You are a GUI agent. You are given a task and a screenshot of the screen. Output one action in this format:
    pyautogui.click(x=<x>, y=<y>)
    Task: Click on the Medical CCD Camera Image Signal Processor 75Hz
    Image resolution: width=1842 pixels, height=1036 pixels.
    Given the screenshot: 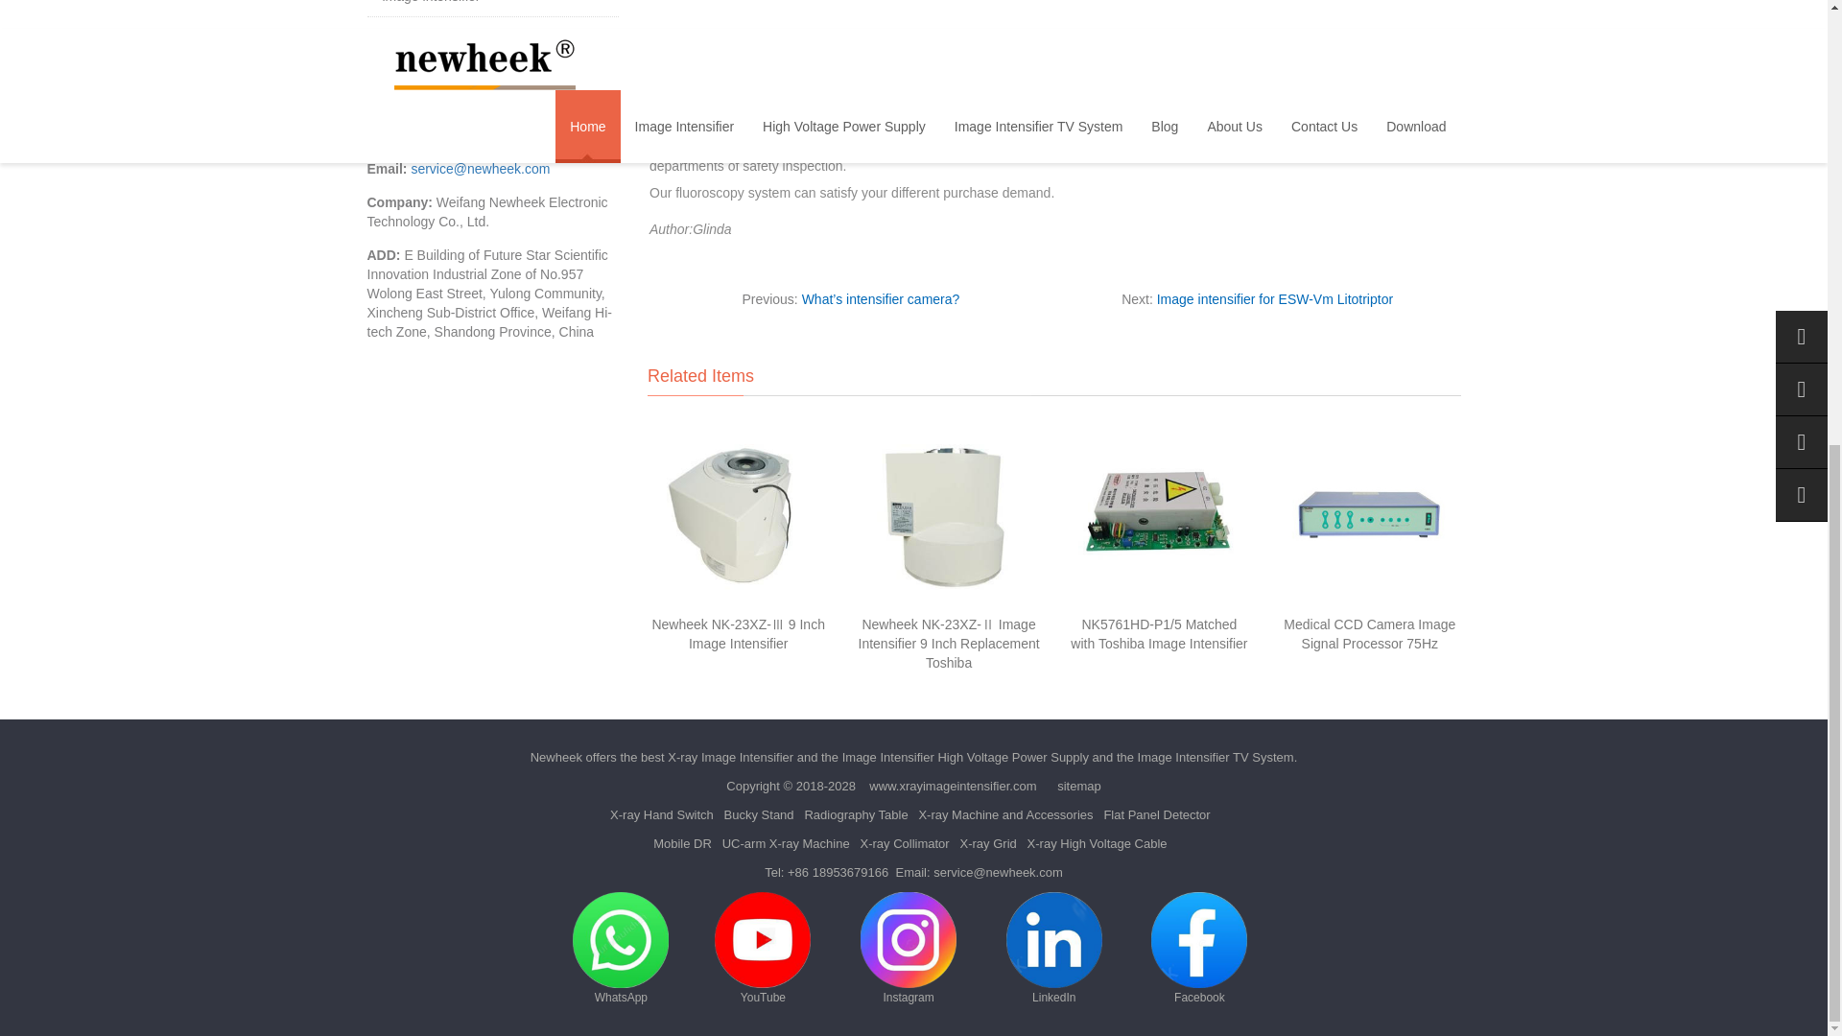 What is the action you would take?
    pyautogui.click(x=1369, y=633)
    